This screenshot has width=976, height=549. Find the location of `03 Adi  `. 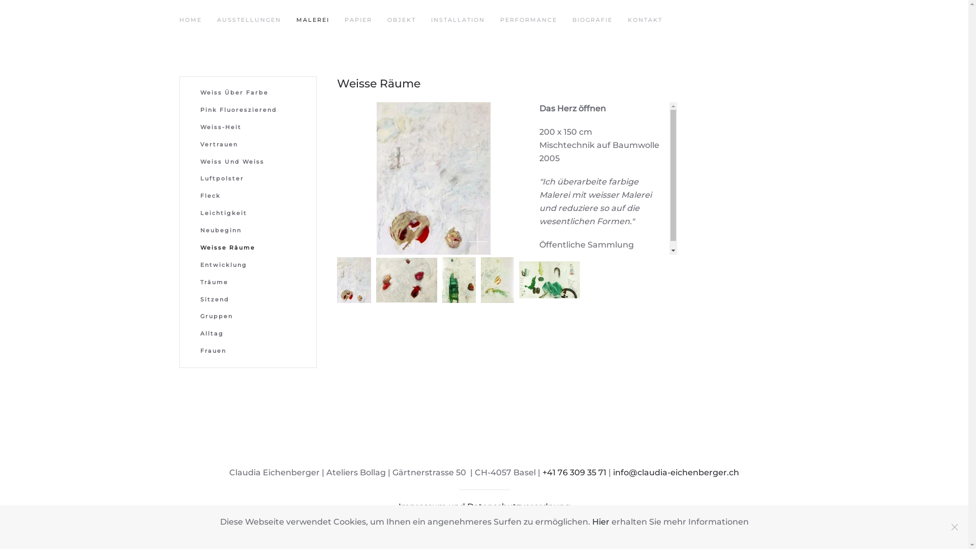

03 Adi   is located at coordinates (459, 280).